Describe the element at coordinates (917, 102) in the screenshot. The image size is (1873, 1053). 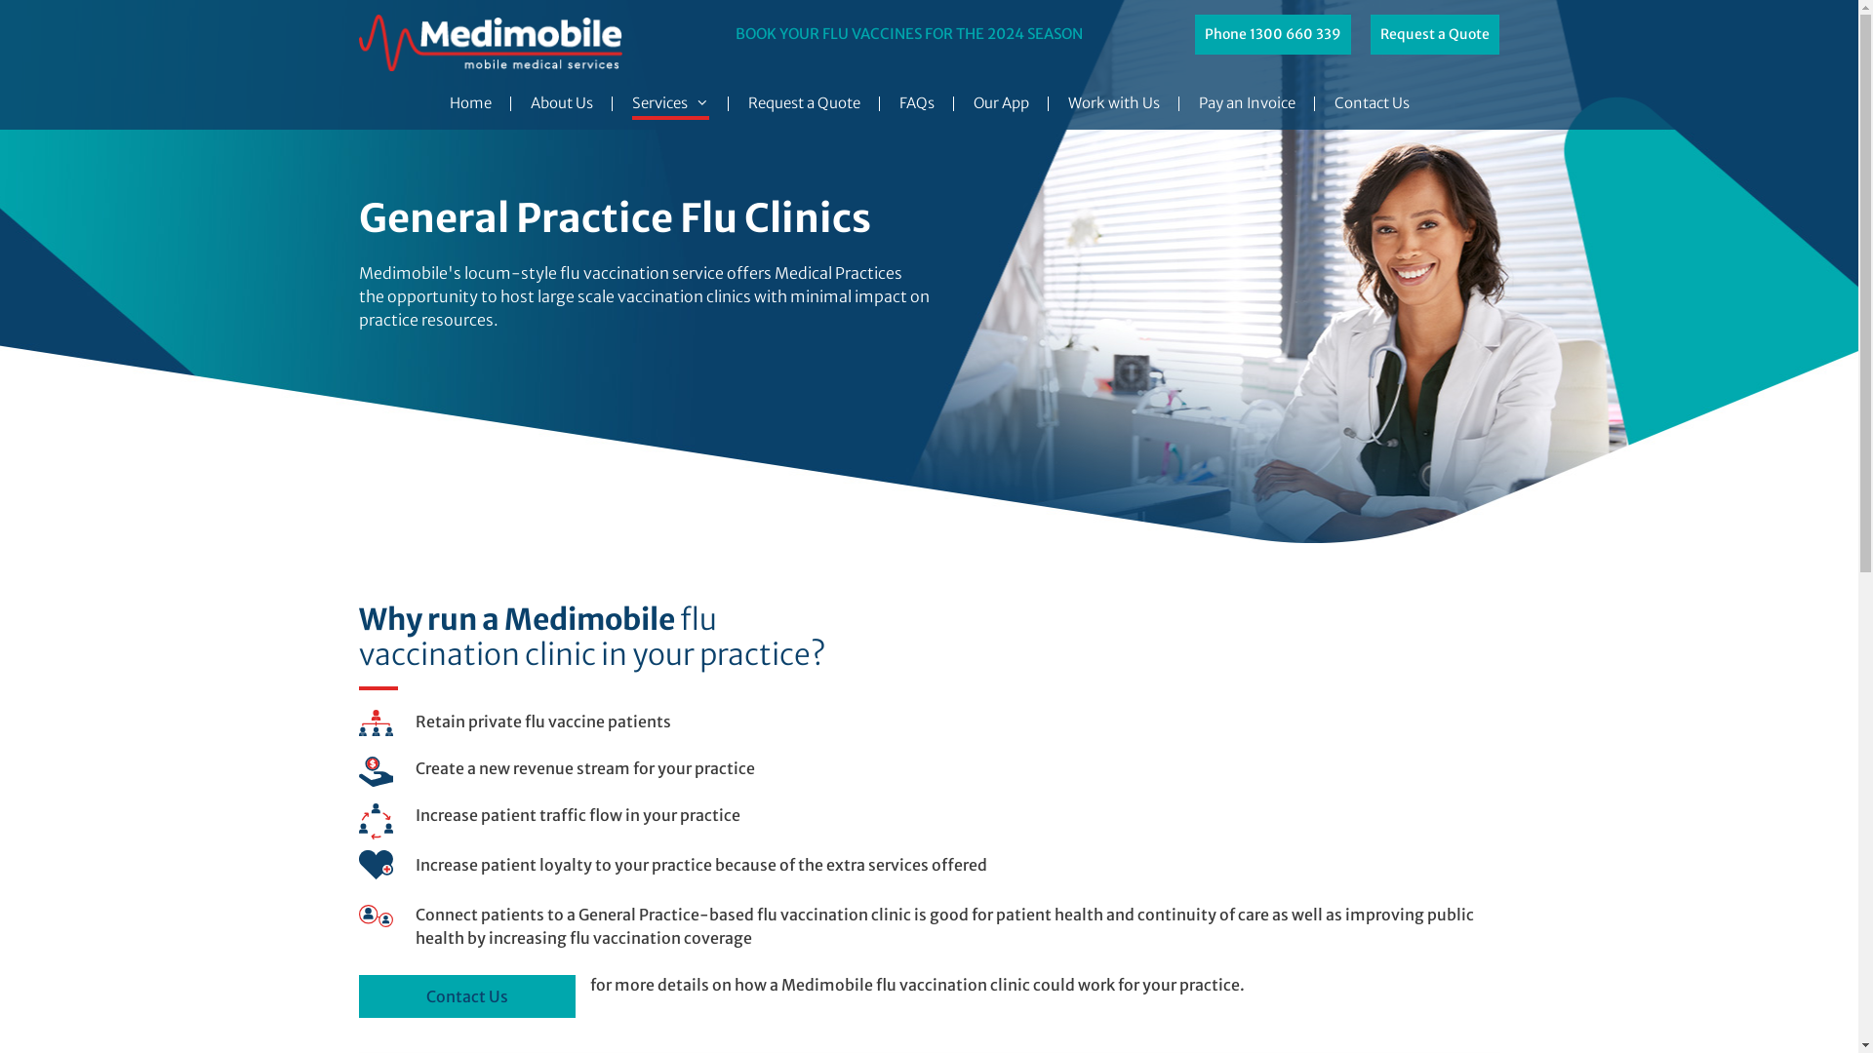
I see `FAQs` at that location.